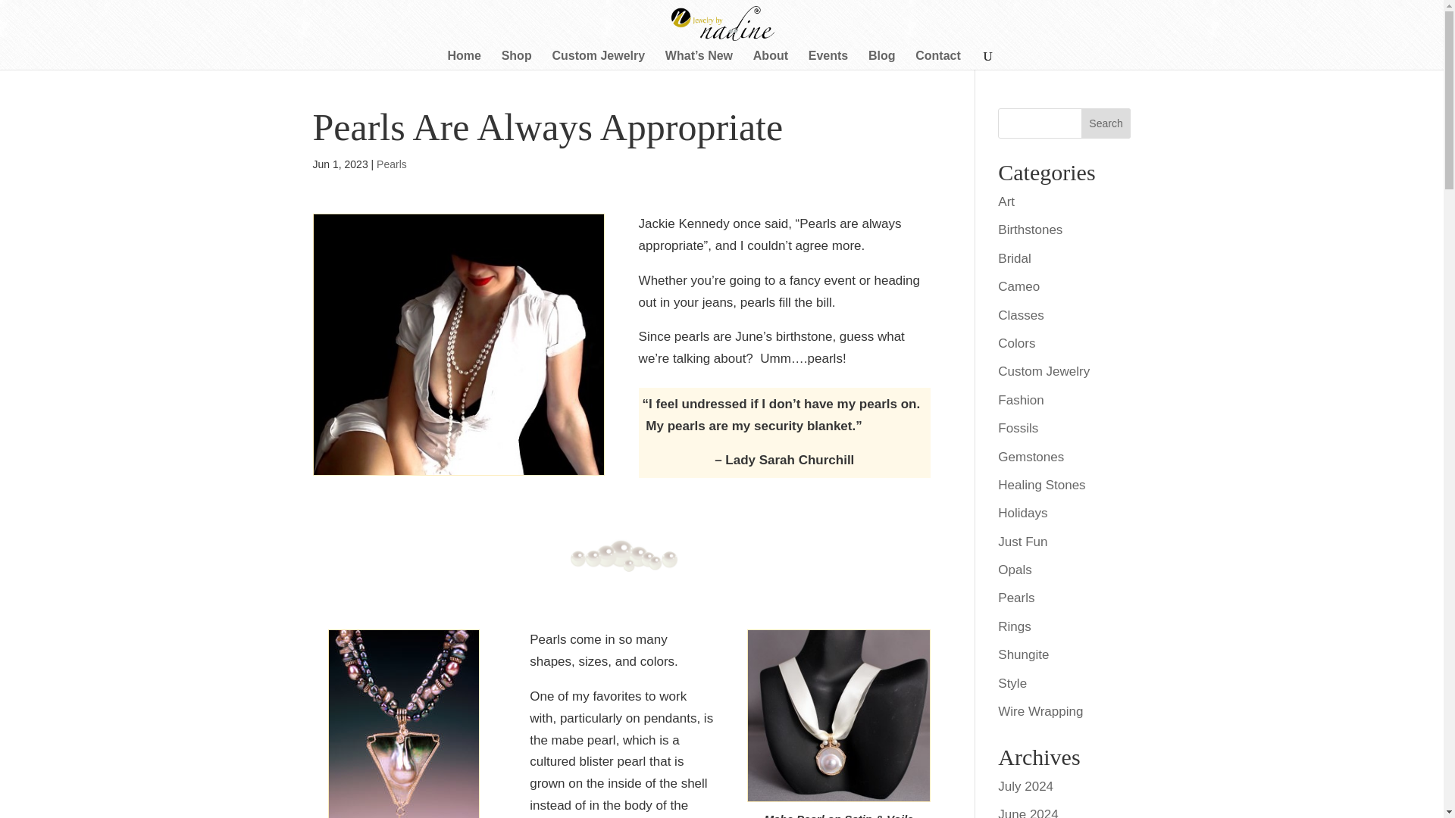  Describe the element at coordinates (1015, 570) in the screenshot. I see `Opals` at that location.